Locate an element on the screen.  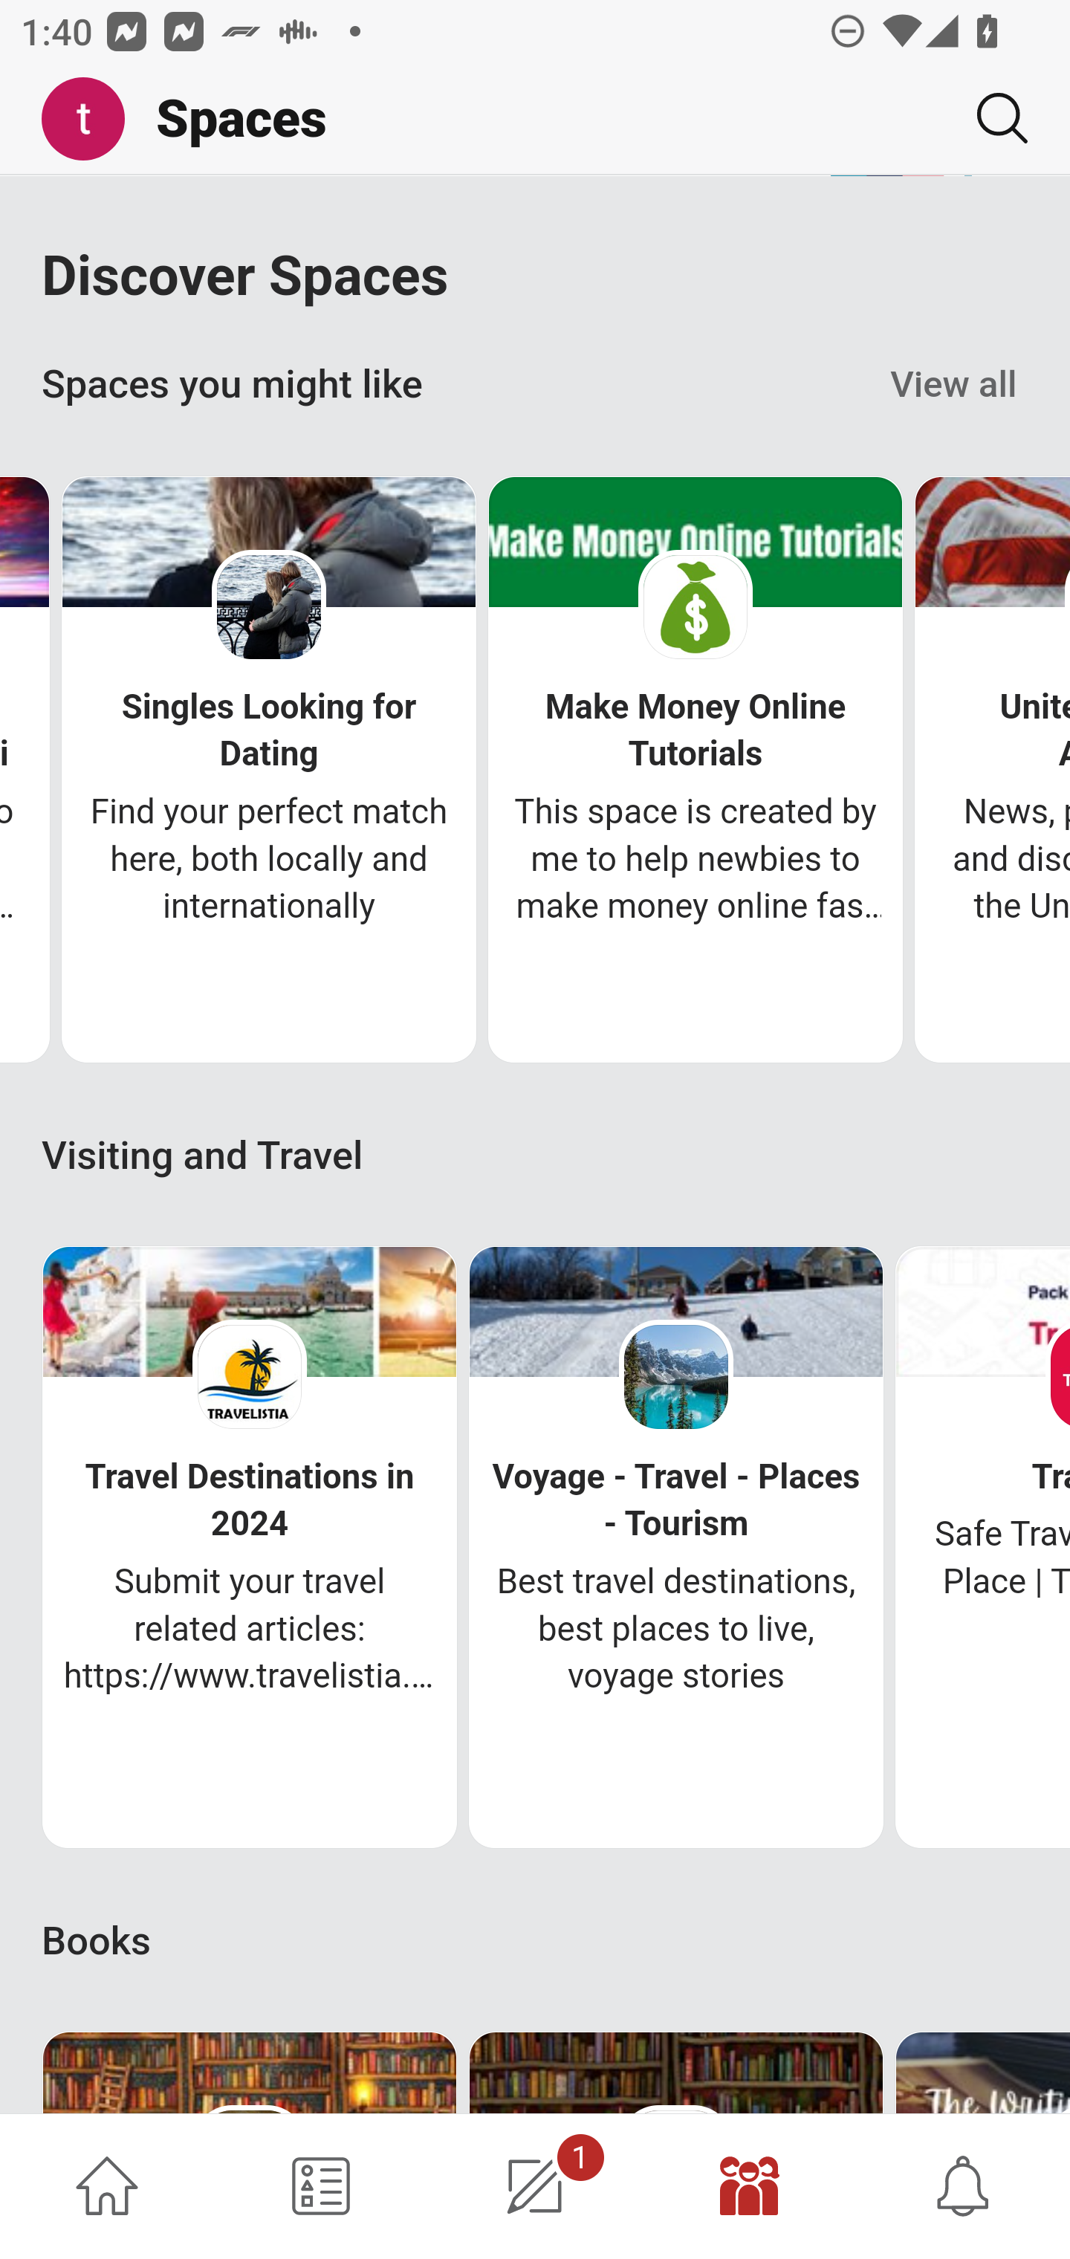
Make Money Online Tutorials is located at coordinates (695, 733).